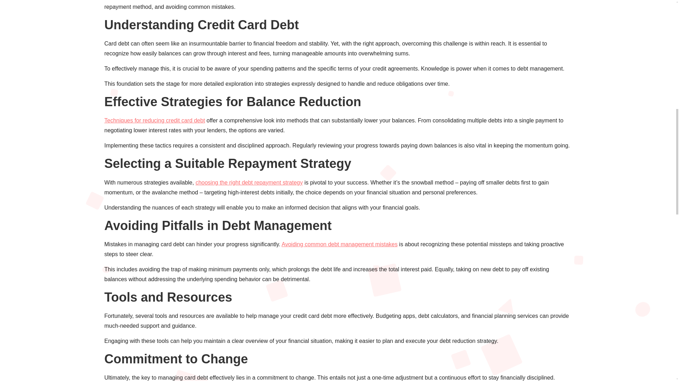 This screenshot has width=679, height=381. Describe the element at coordinates (249, 182) in the screenshot. I see `choosing the right debt repayment strategy` at that location.